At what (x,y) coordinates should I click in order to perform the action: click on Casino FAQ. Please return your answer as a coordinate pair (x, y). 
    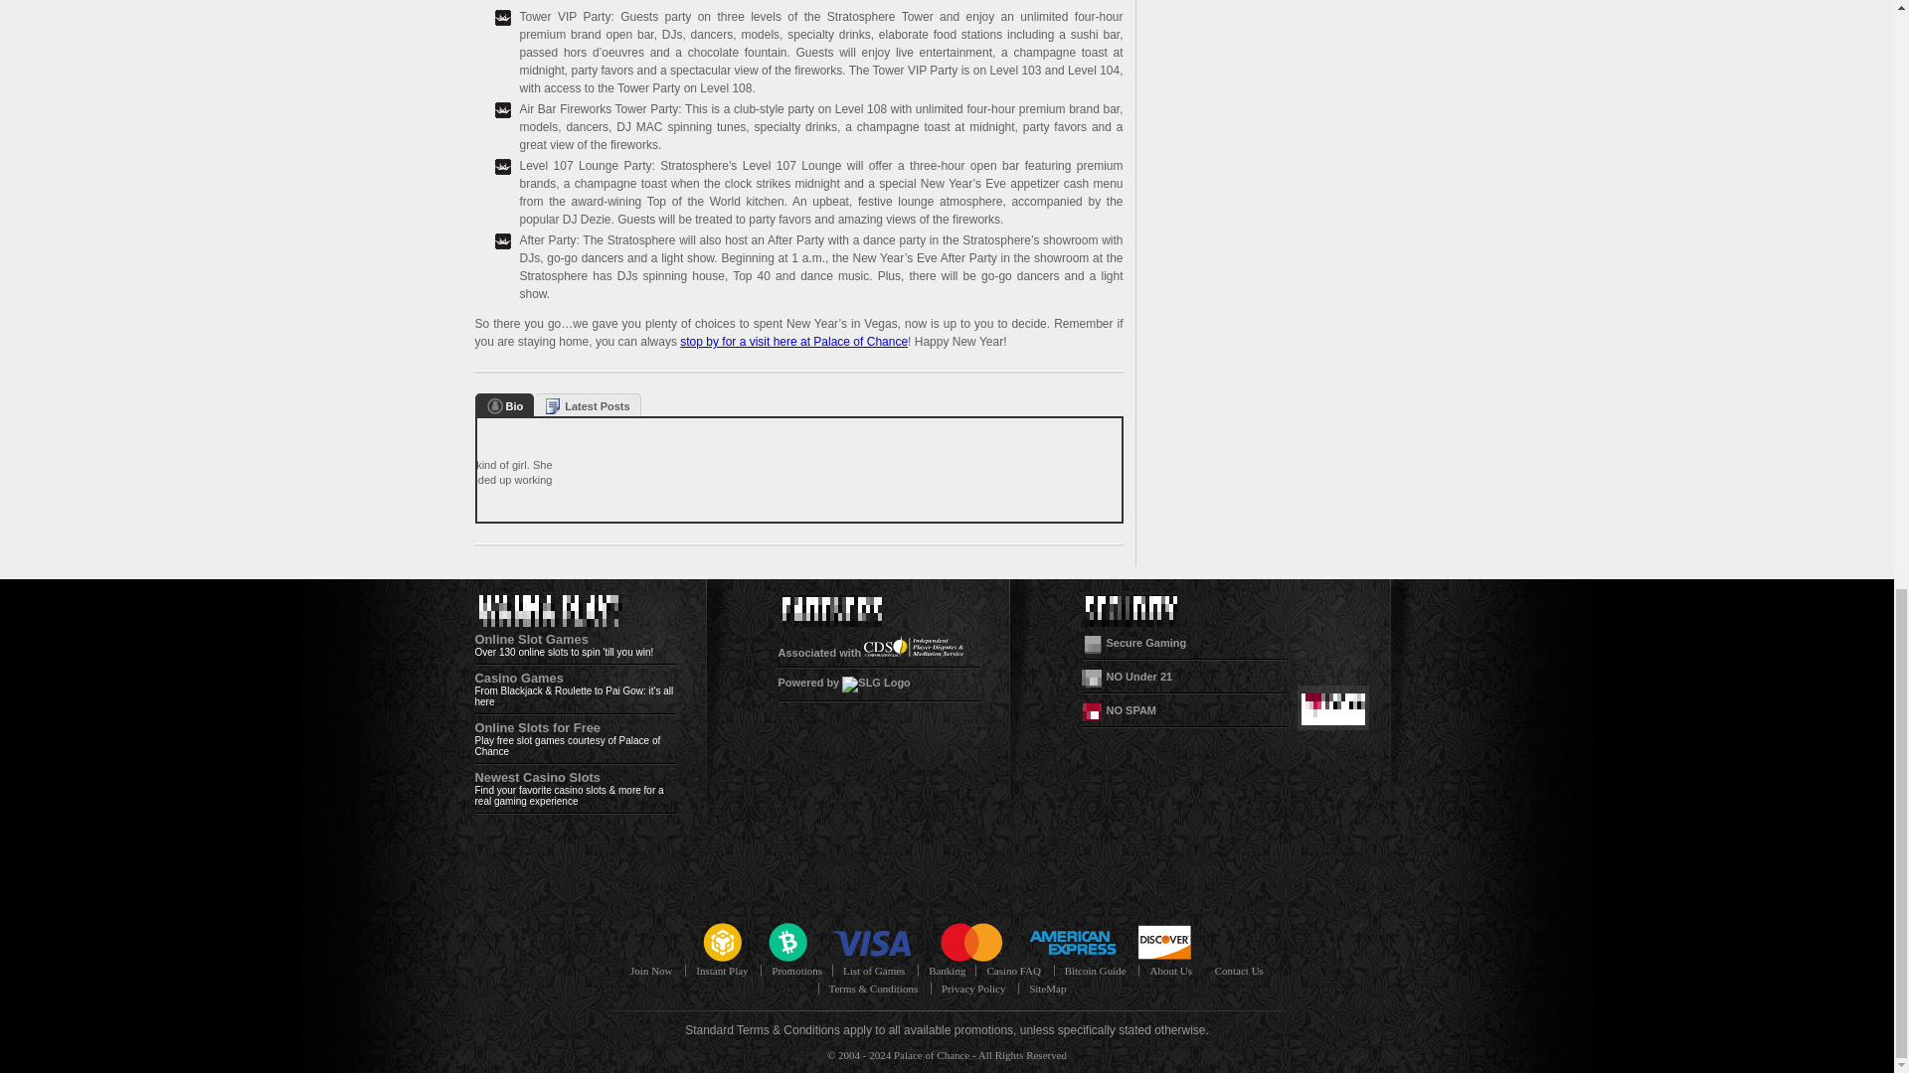
    Looking at the image, I should click on (1013, 970).